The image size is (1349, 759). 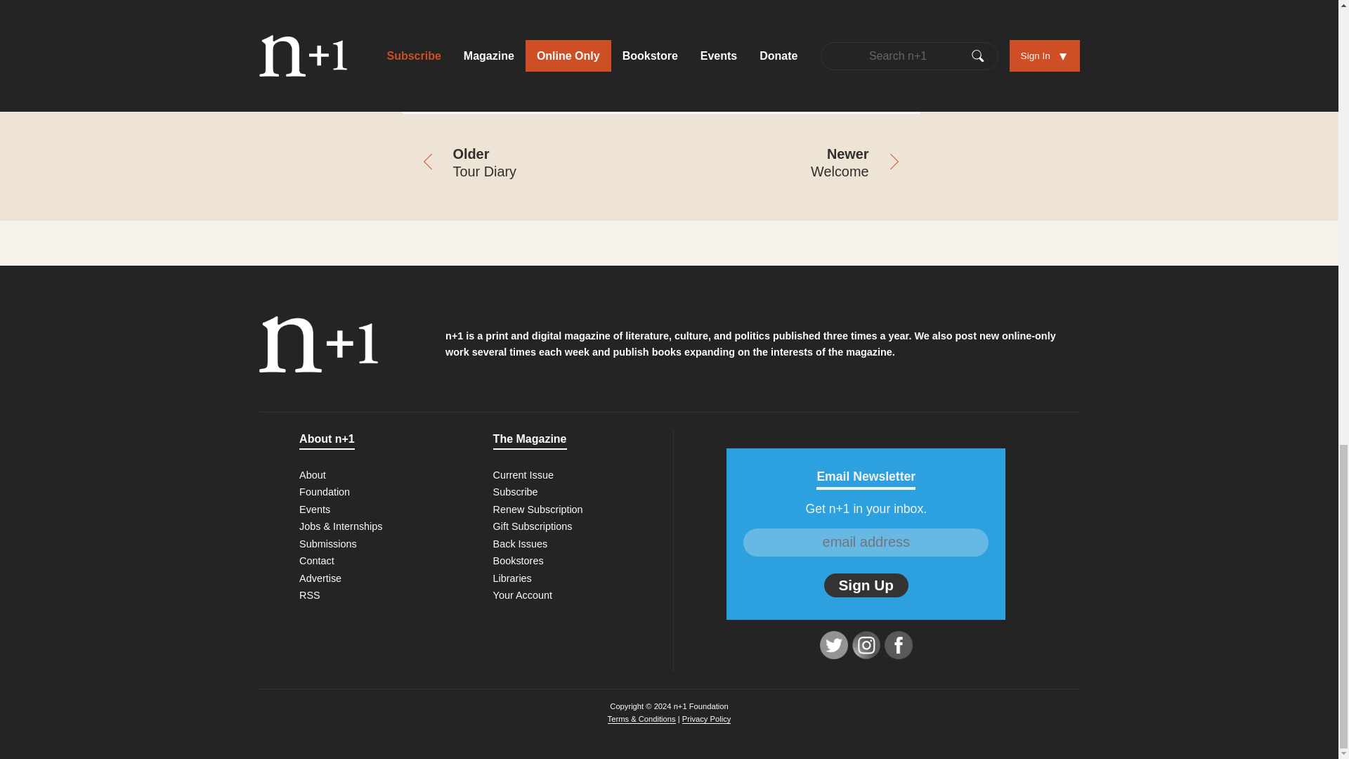 I want to click on About, so click(x=313, y=475).